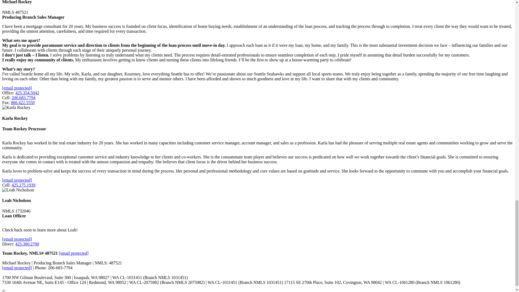  What do you see at coordinates (27, 244) in the screenshot?
I see `425.300.2700` at bounding box center [27, 244].